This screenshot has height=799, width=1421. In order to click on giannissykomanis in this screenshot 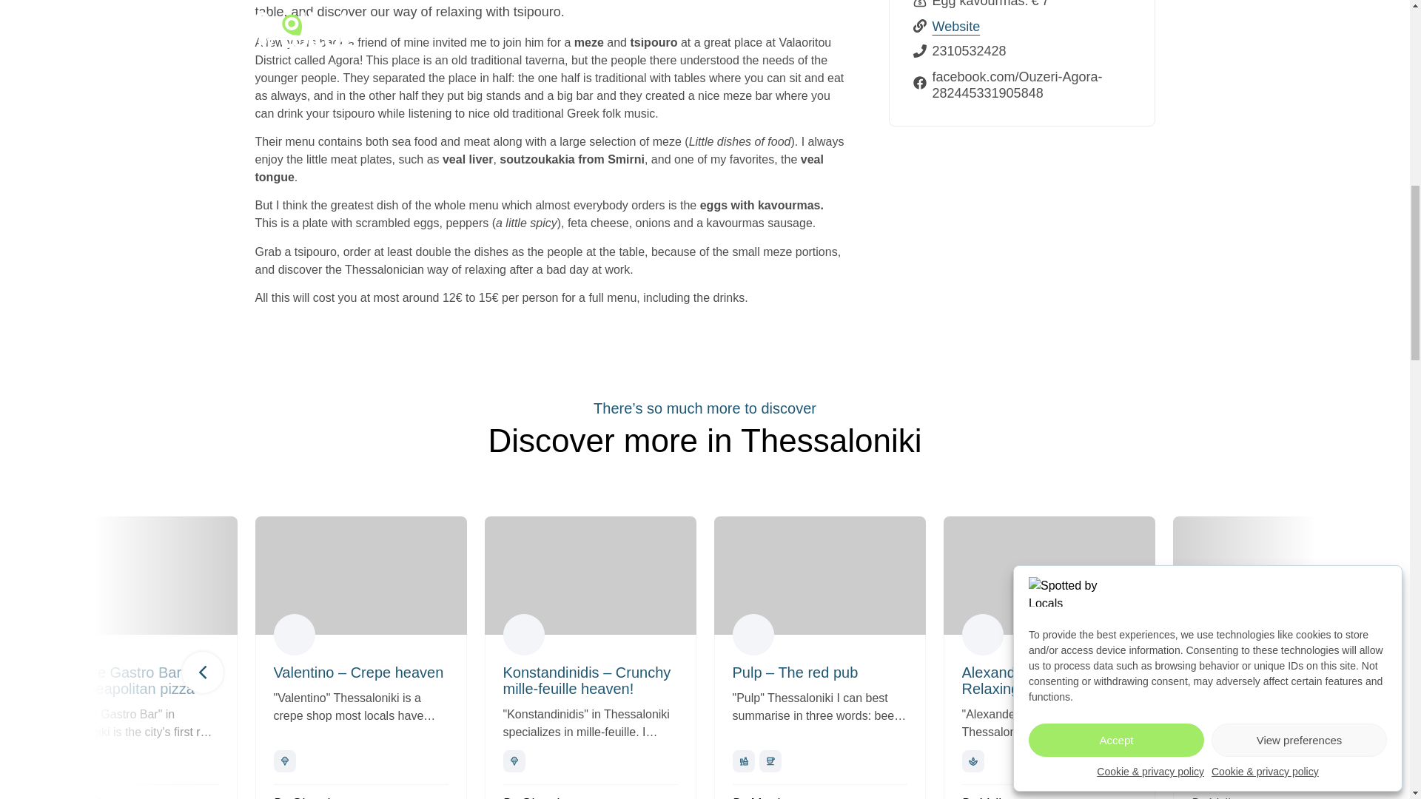, I will do `click(523, 635)`.